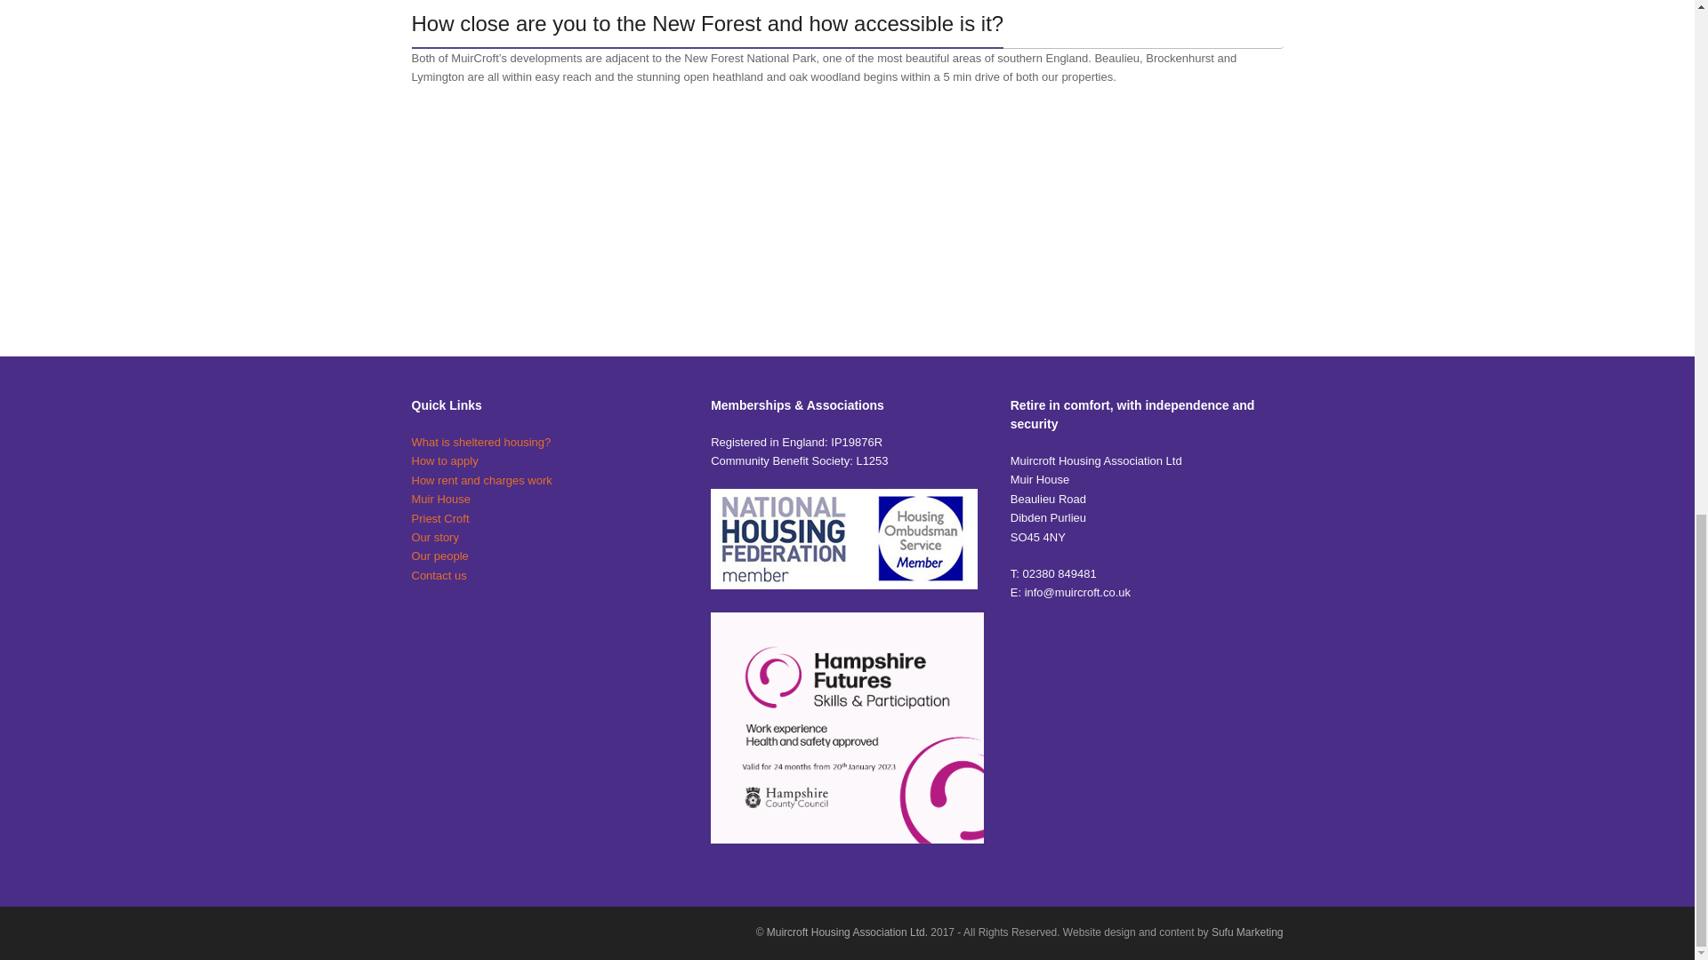 The width and height of the screenshot is (1708, 960). I want to click on Muircroft Housing Association Ltd., so click(849, 932).